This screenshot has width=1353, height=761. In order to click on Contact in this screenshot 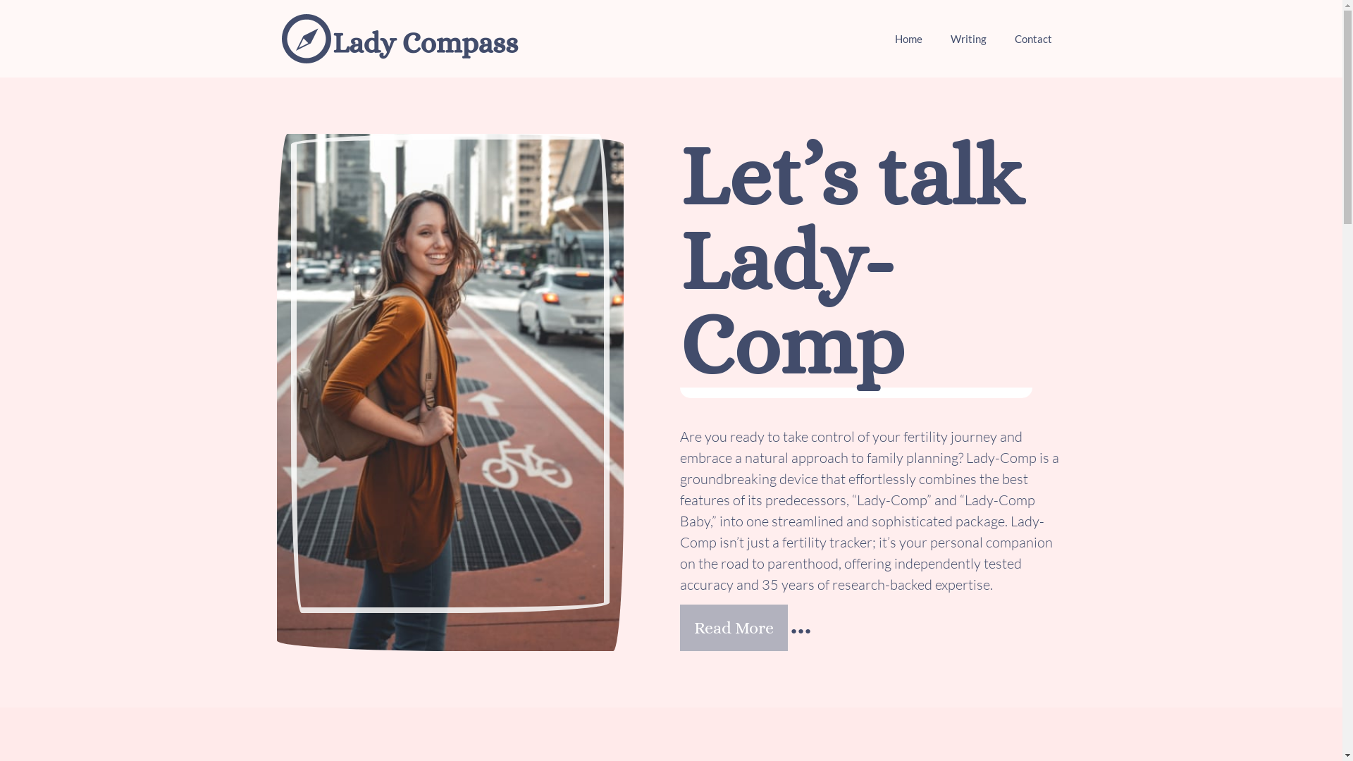, I will do `click(1033, 39)`.